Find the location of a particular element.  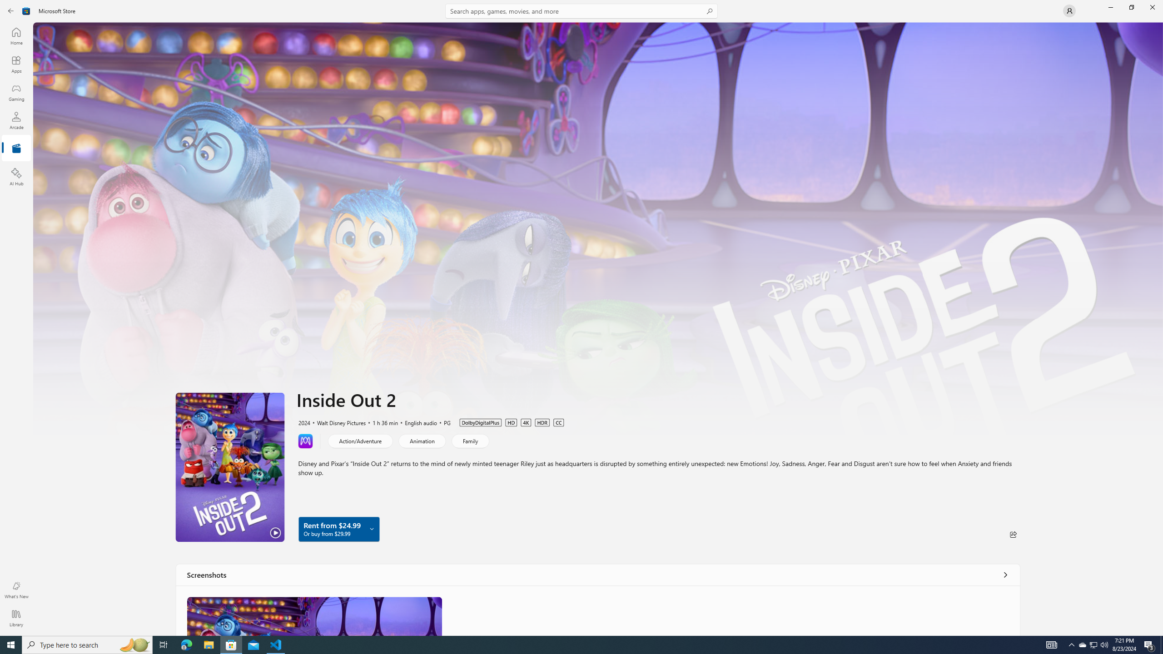

English audio is located at coordinates (417, 422).